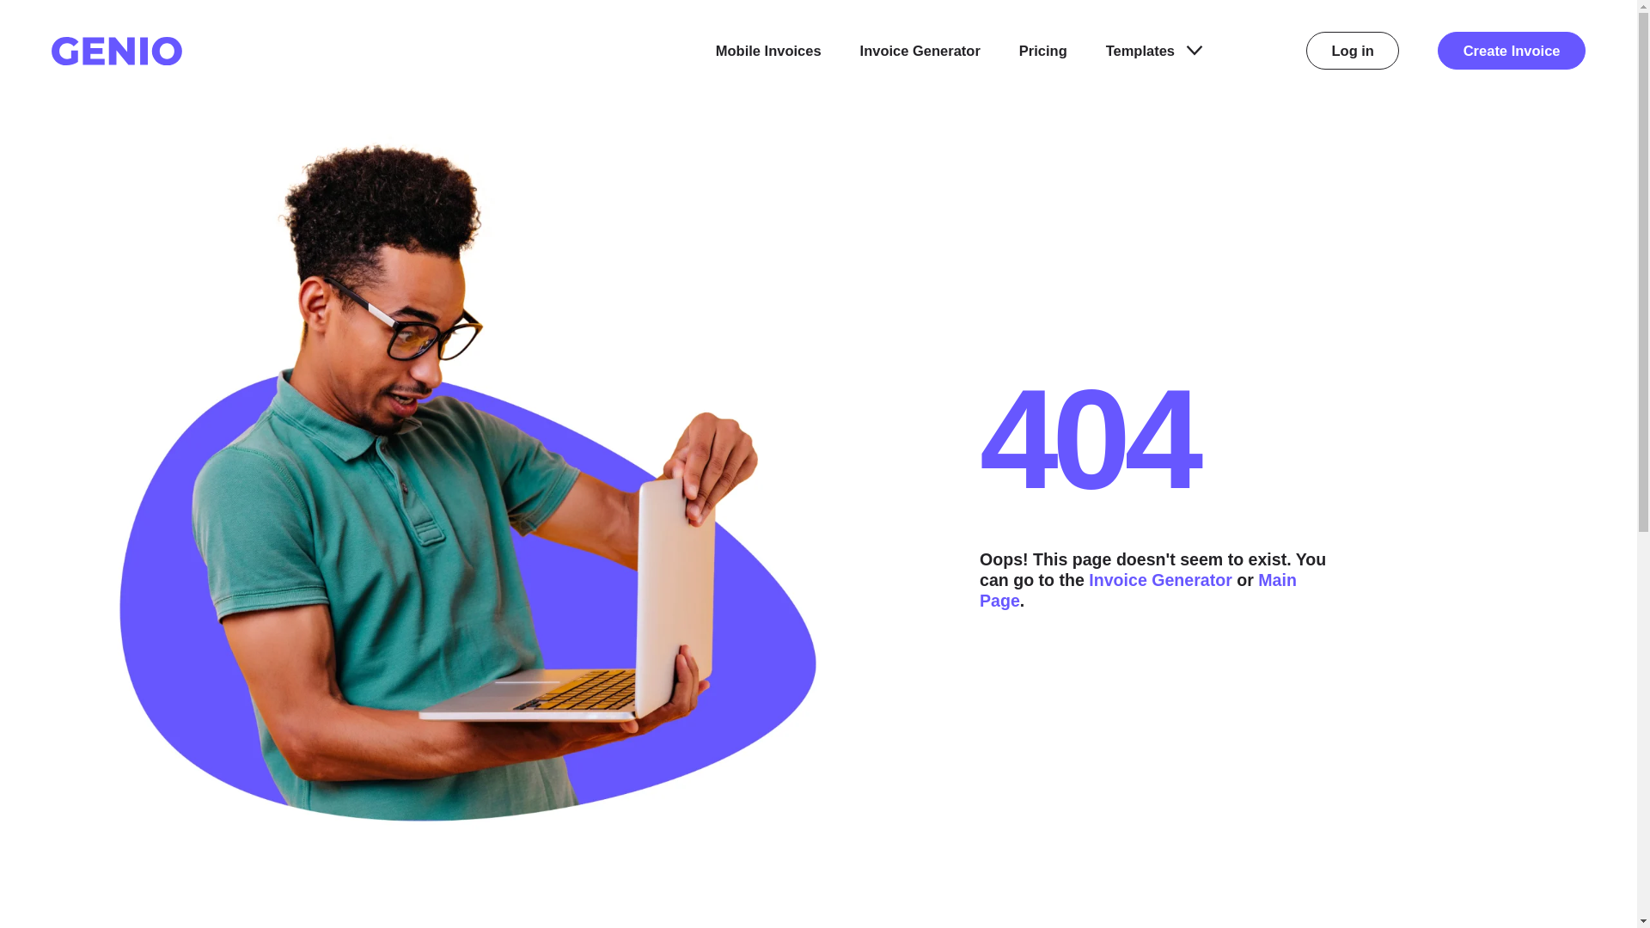 This screenshot has height=928, width=1650. What do you see at coordinates (920, 51) in the screenshot?
I see `Invoice Generator` at bounding box center [920, 51].